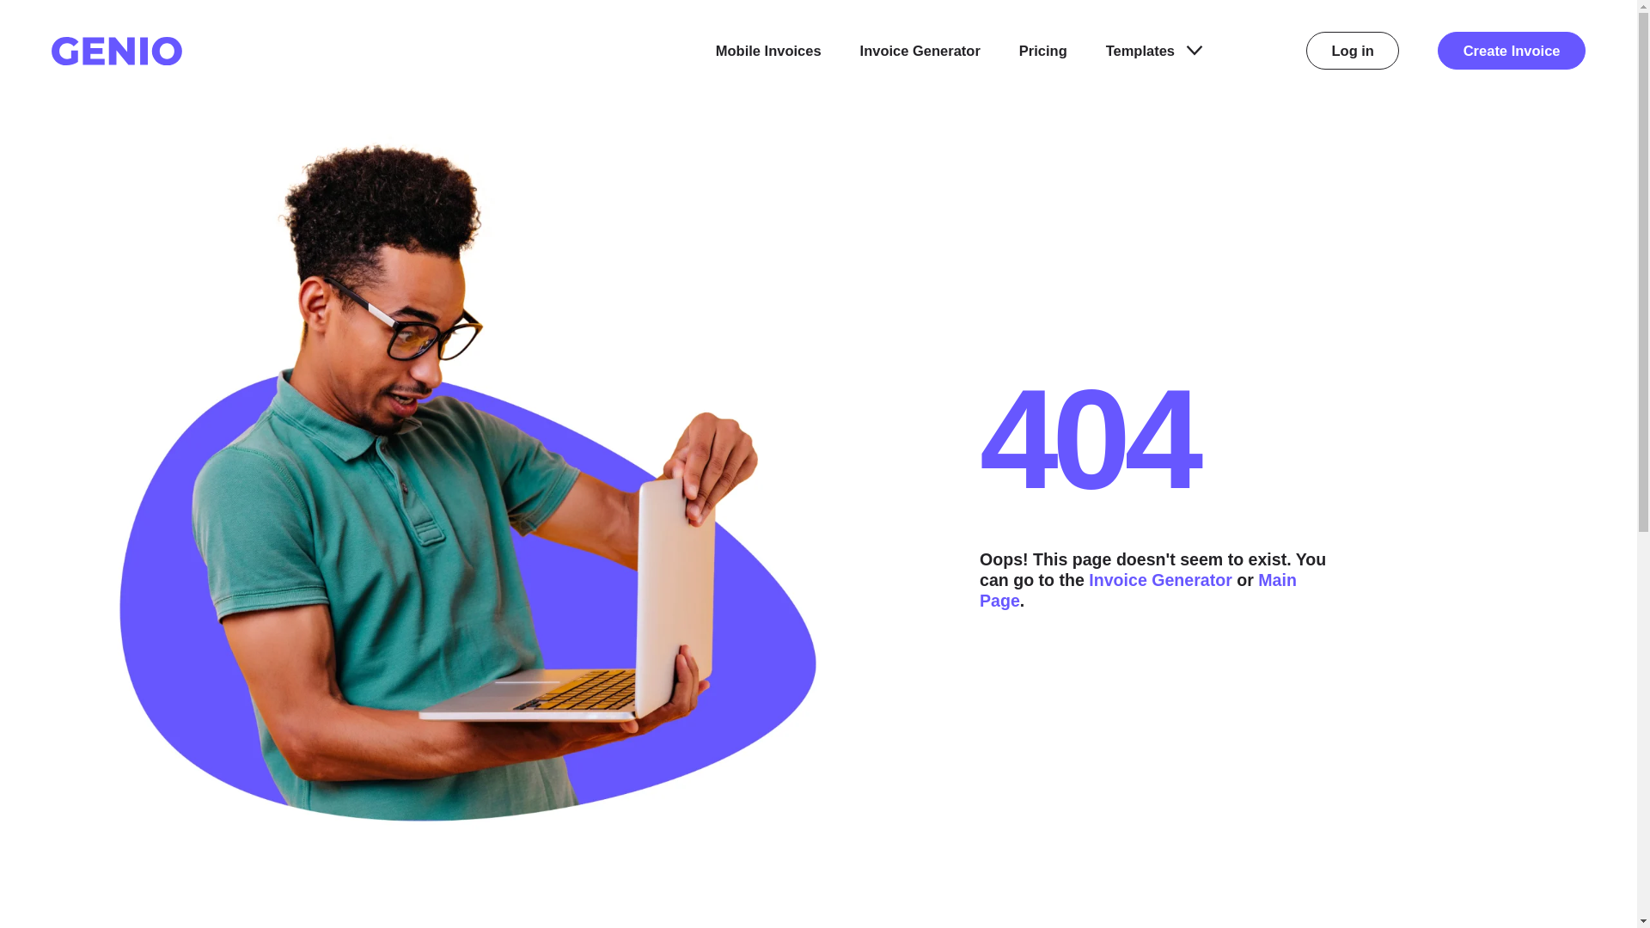 This screenshot has height=928, width=1650. What do you see at coordinates (920, 51) in the screenshot?
I see `Invoice Generator` at bounding box center [920, 51].